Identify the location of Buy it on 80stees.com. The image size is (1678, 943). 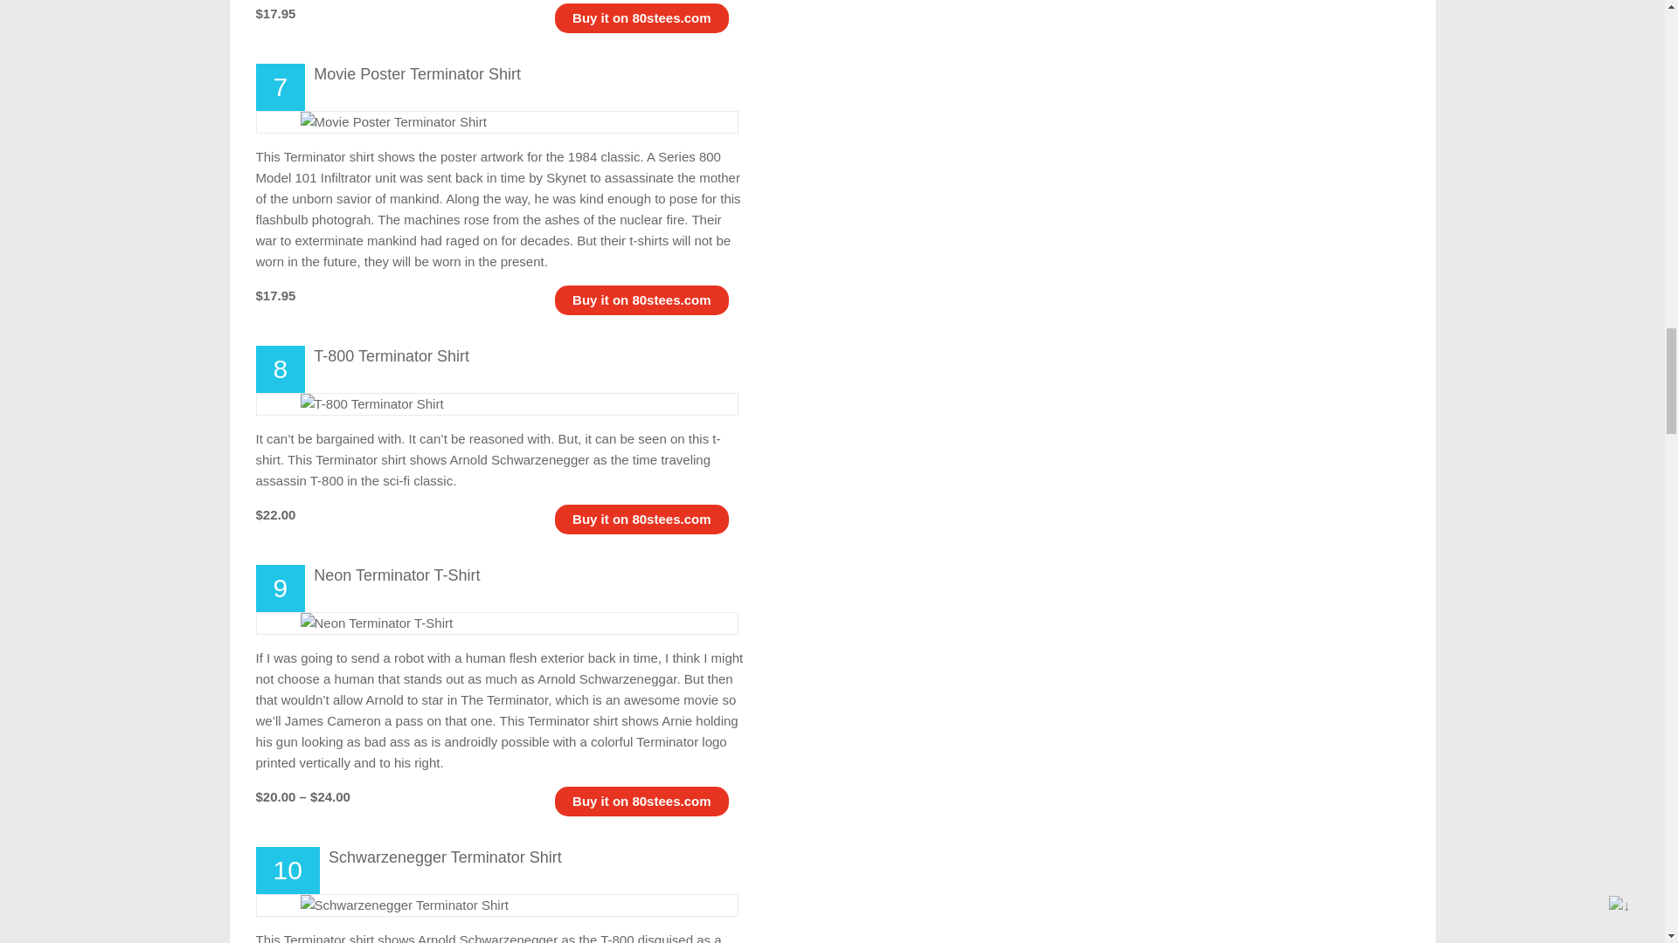
(641, 519).